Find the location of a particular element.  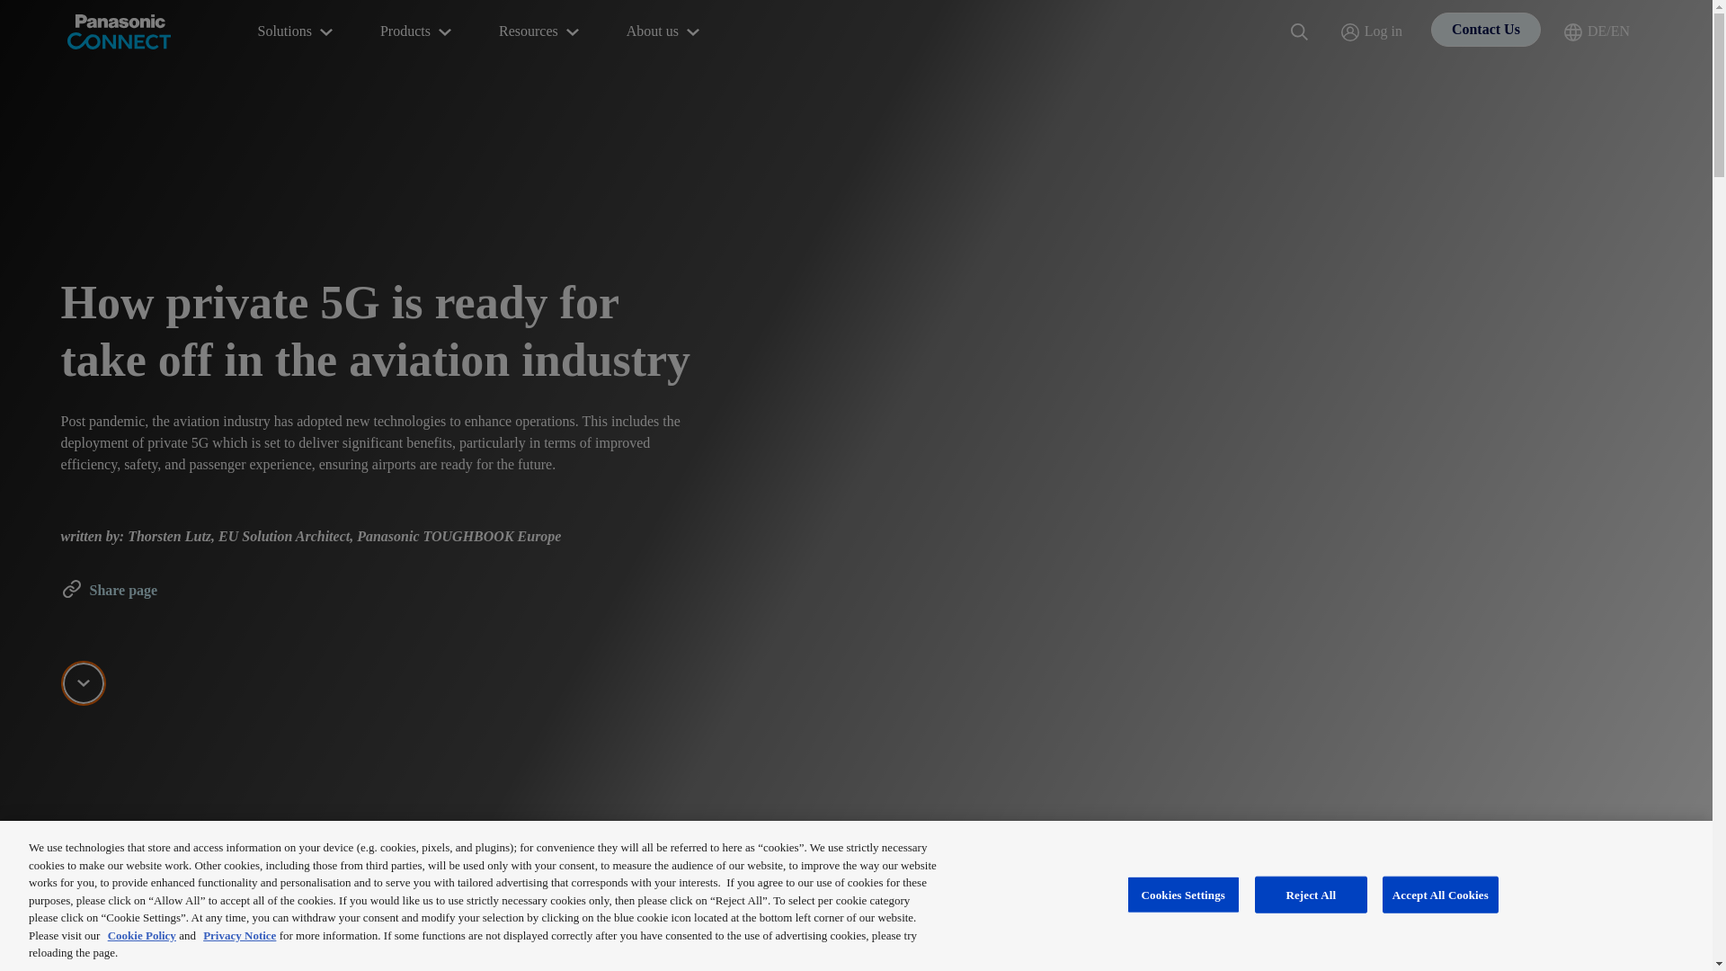

Products is located at coordinates (417, 32).